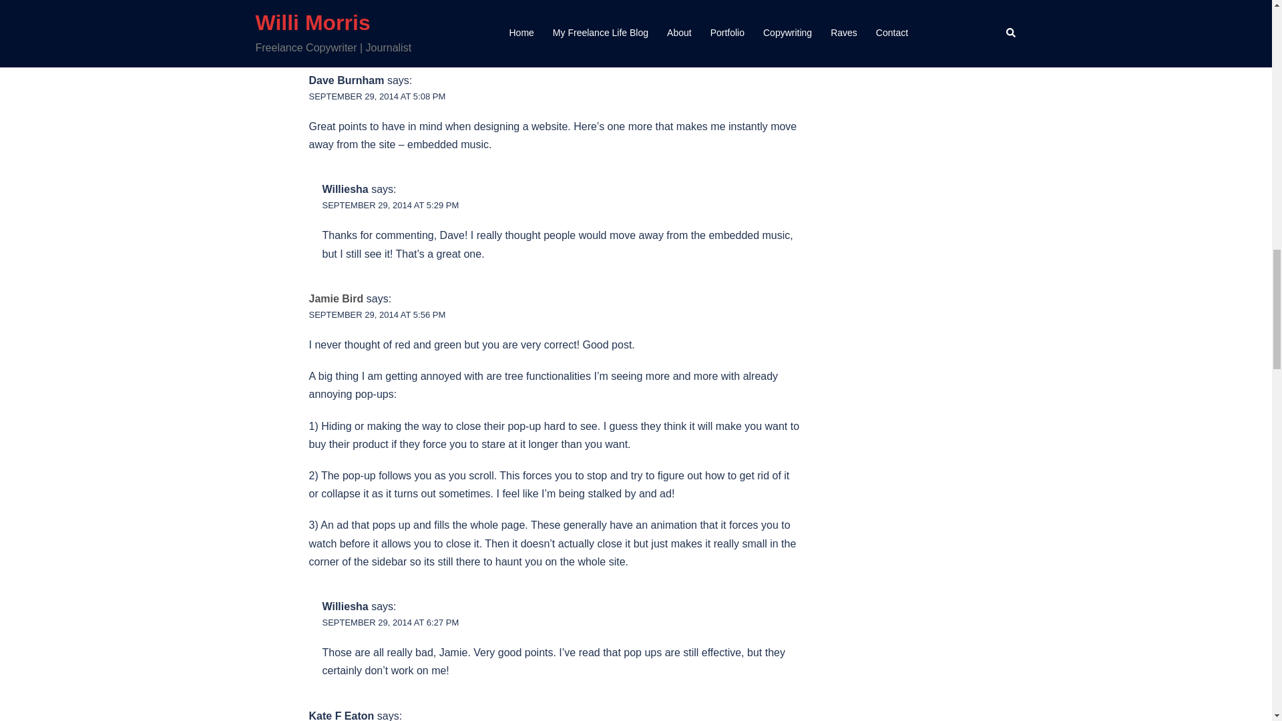  Describe the element at coordinates (345, 189) in the screenshot. I see `Williesha` at that location.